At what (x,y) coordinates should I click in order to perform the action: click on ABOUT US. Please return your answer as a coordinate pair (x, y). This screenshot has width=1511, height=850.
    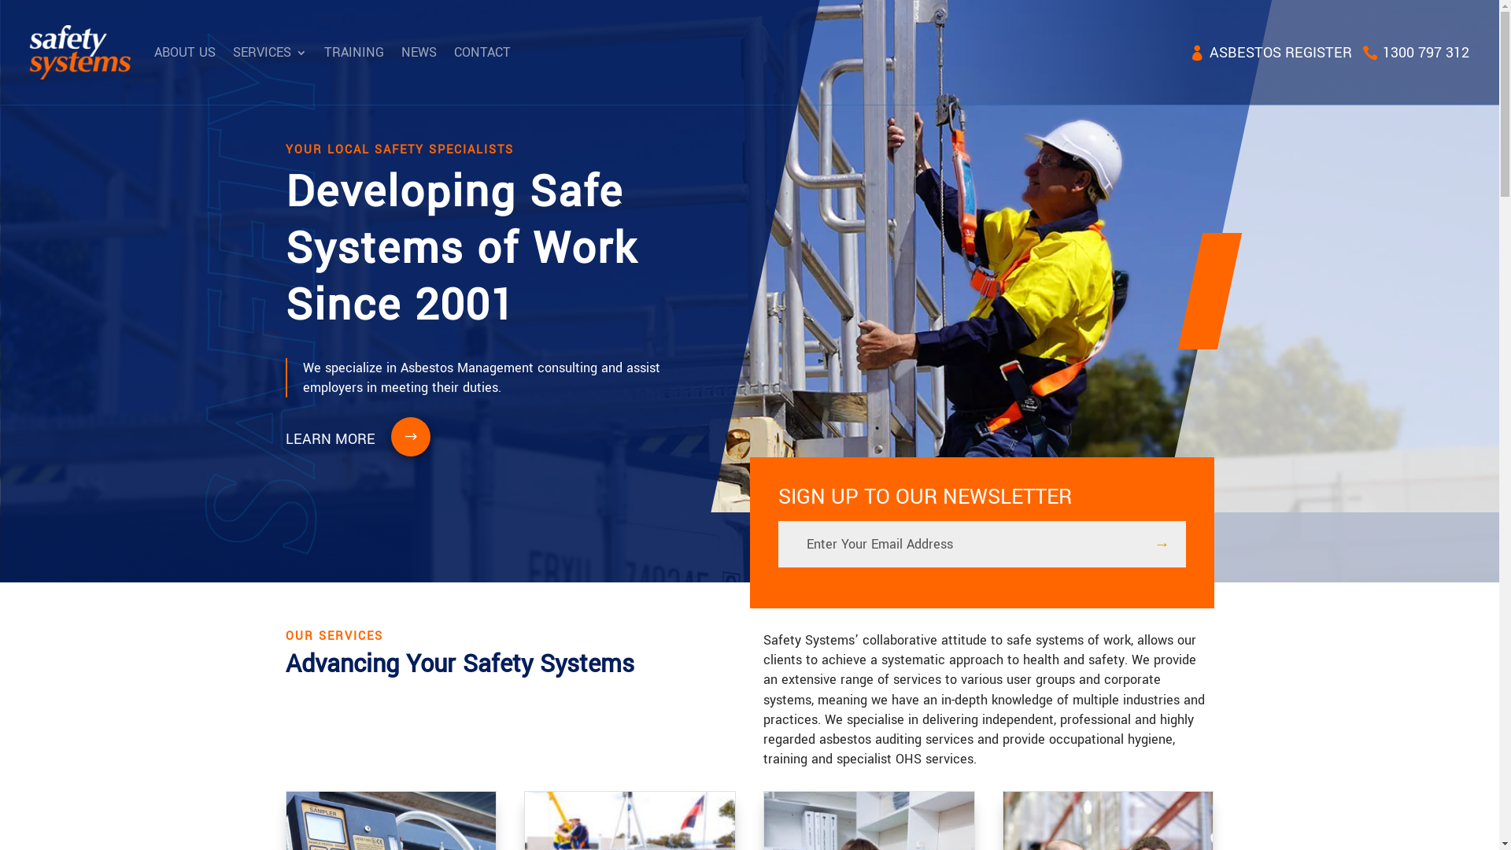
    Looking at the image, I should click on (185, 53).